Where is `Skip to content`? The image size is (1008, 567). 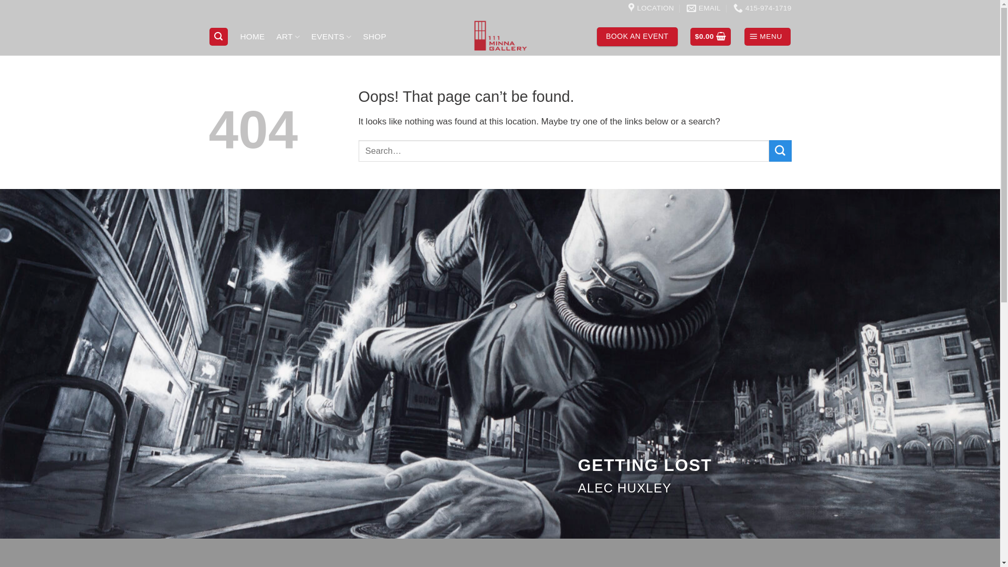 Skip to content is located at coordinates (0, 0).